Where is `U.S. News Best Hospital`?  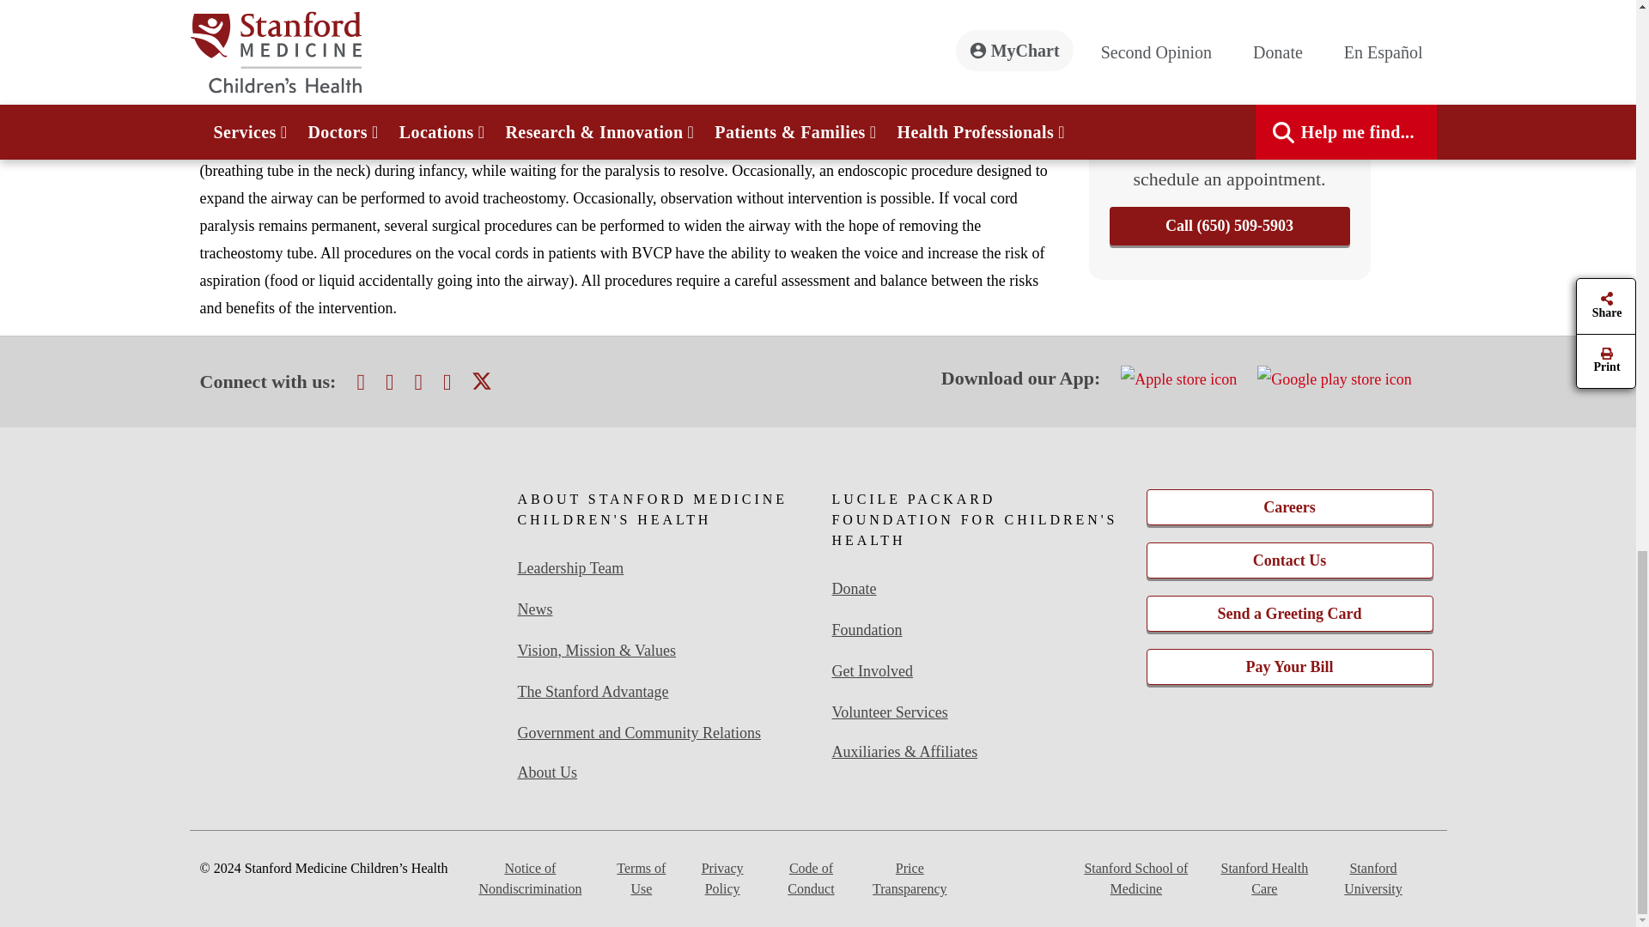 U.S. News Best Hospital is located at coordinates (346, 640).